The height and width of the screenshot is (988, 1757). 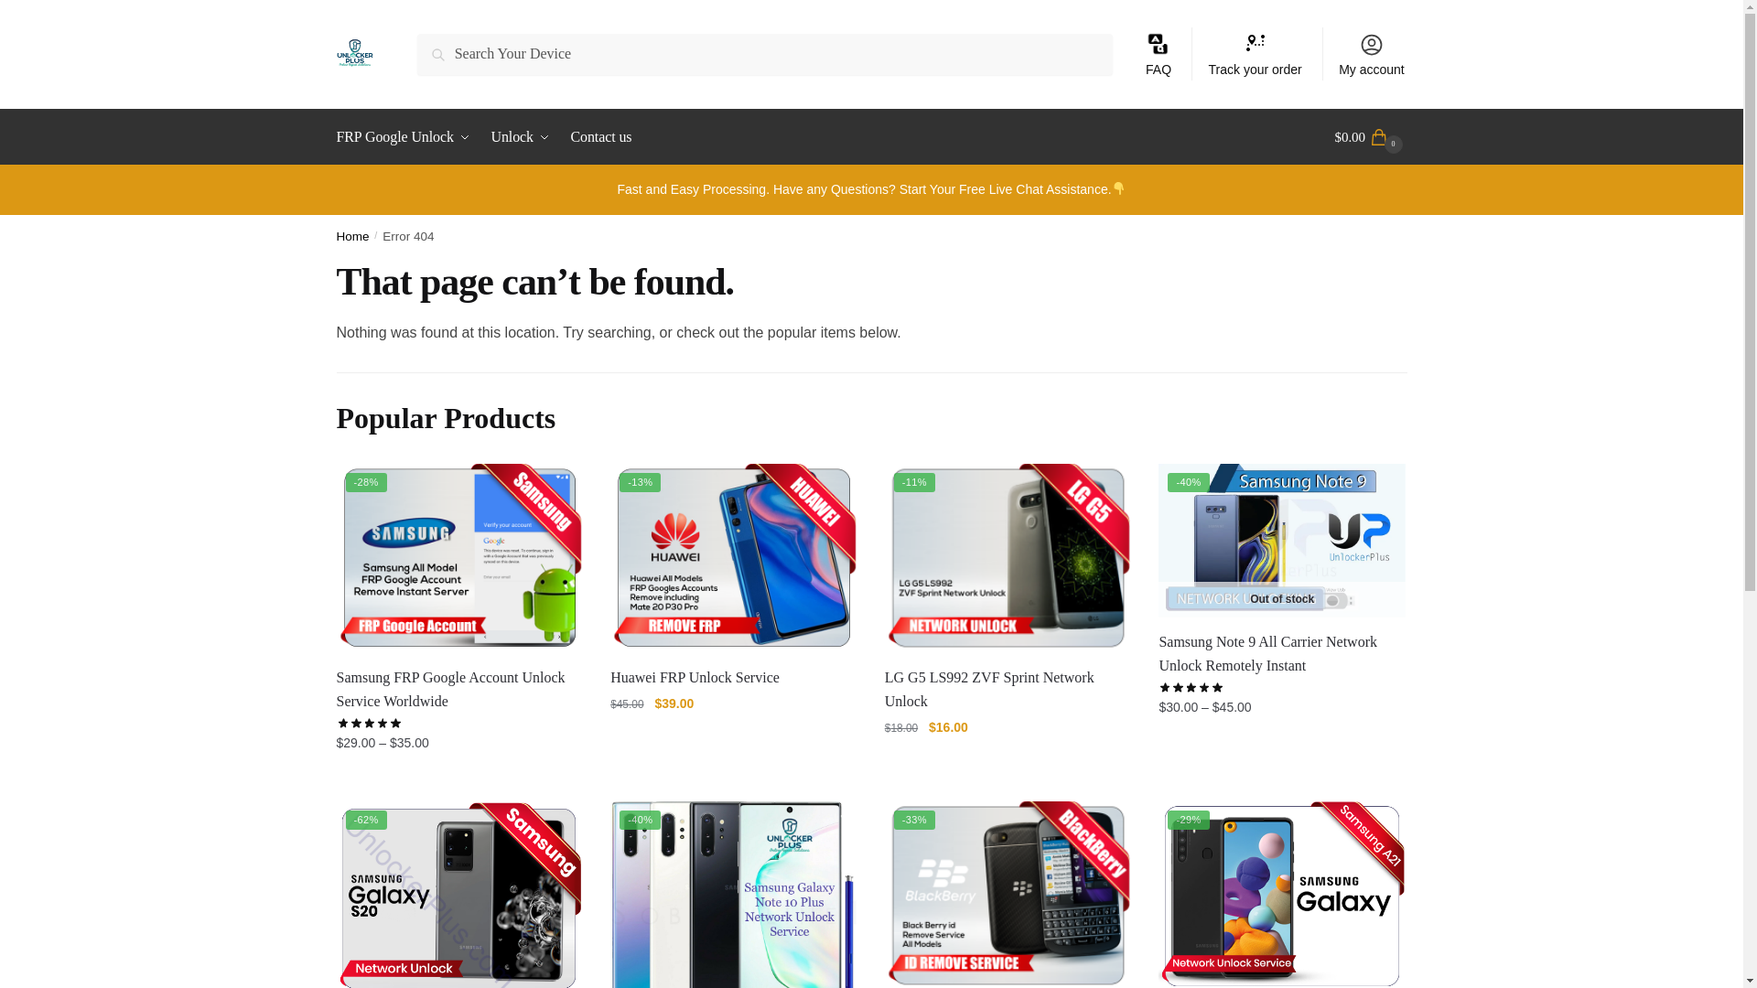 What do you see at coordinates (446, 46) in the screenshot?
I see `Search` at bounding box center [446, 46].